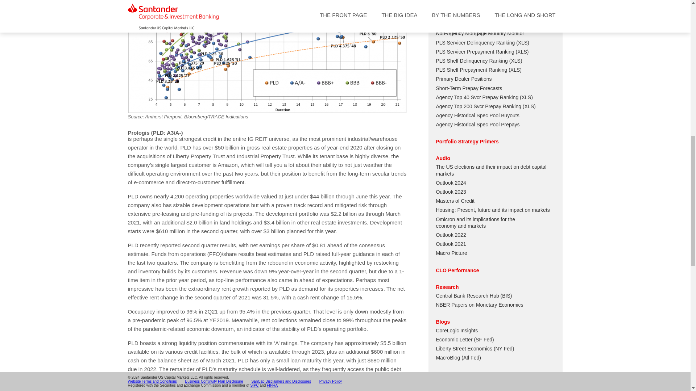  What do you see at coordinates (480, 33) in the screenshot?
I see `Non-Agency Mortgage Monthly Monitor` at bounding box center [480, 33].